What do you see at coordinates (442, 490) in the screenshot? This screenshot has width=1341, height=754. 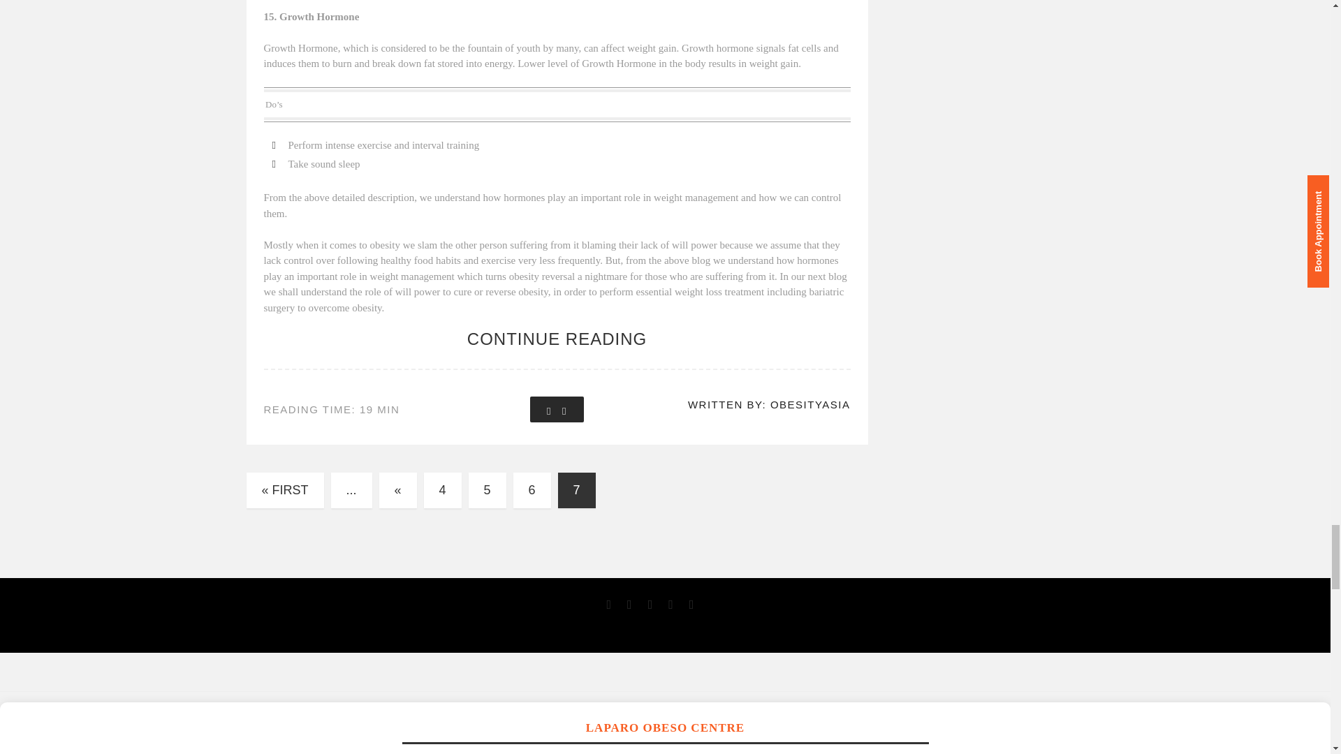 I see `4` at bounding box center [442, 490].